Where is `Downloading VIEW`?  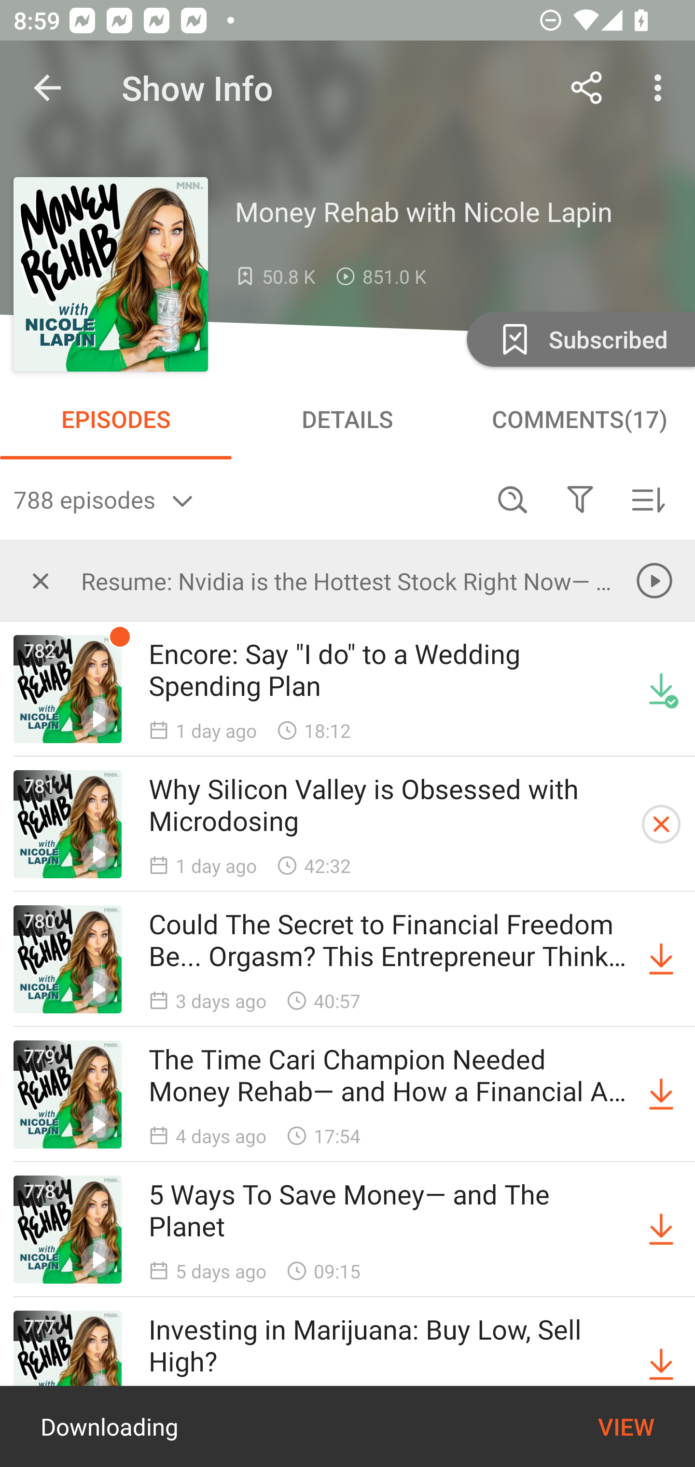
Downloading VIEW is located at coordinates (347, 1426).